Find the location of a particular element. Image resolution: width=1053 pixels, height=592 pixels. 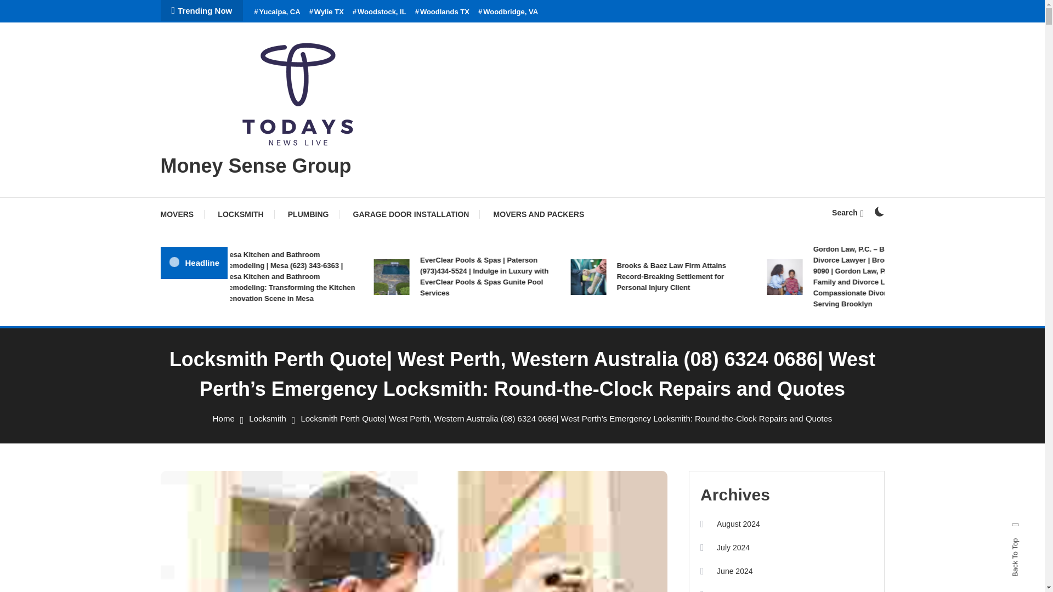

GARAGE DOOR INSTALLATION is located at coordinates (411, 214).